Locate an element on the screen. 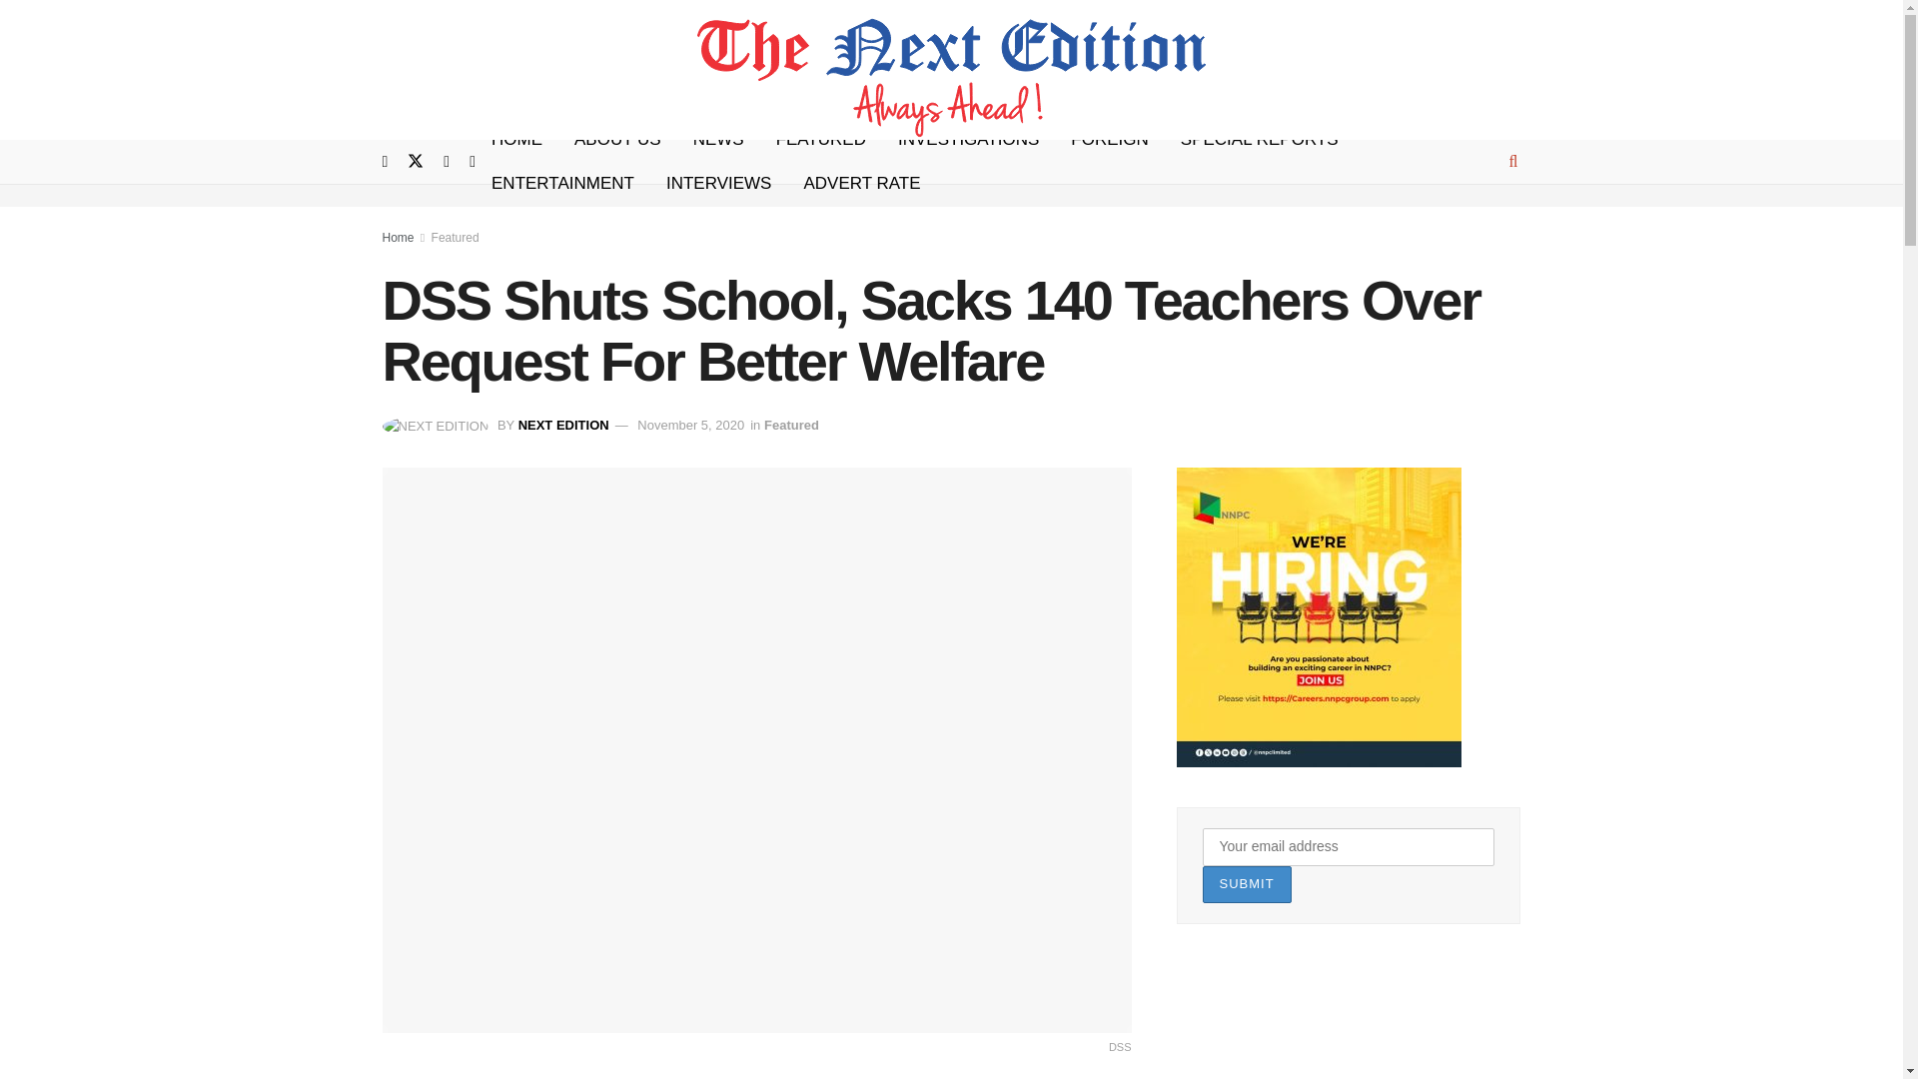 This screenshot has height=1079, width=1918. INTERVIEWS is located at coordinates (717, 184).